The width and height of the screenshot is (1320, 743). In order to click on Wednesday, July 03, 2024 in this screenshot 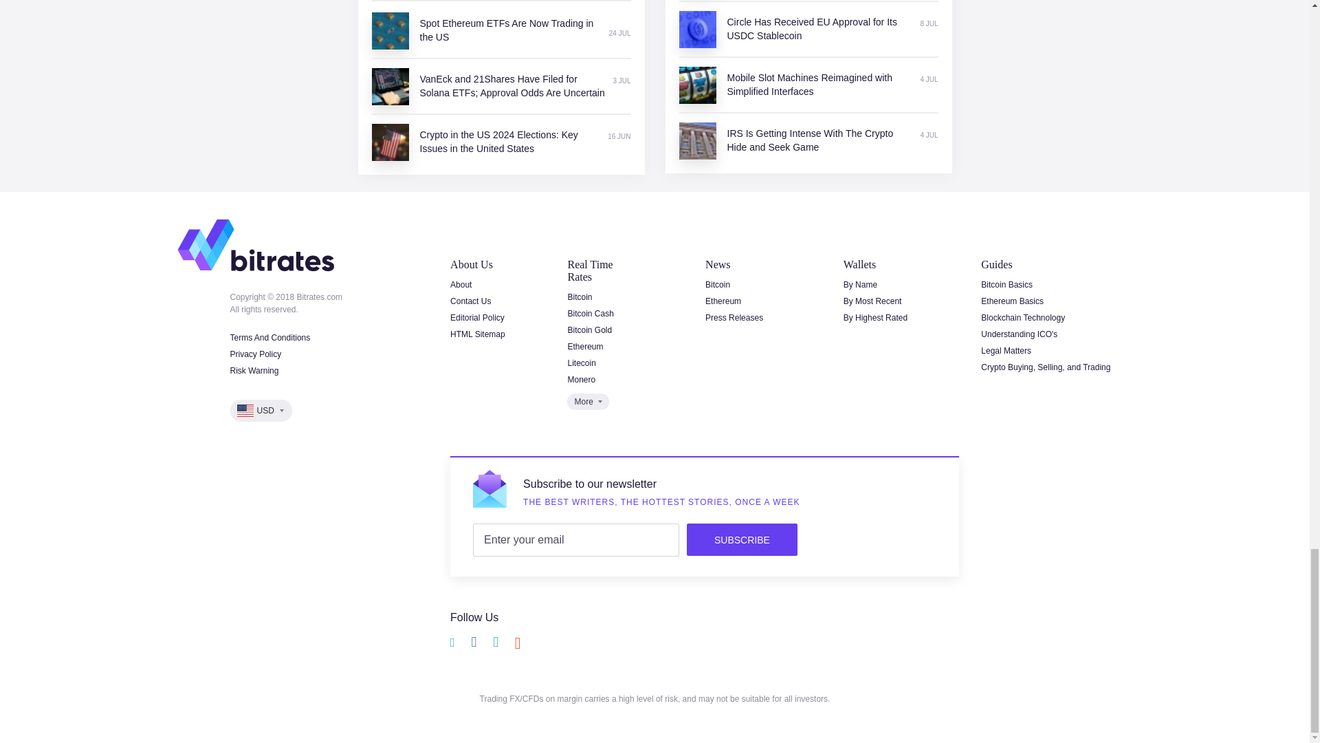, I will do `click(621, 81)`.